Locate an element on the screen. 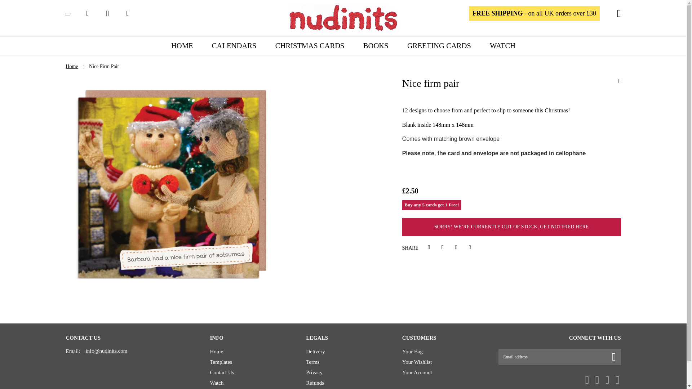  search is located at coordinates (87, 13).